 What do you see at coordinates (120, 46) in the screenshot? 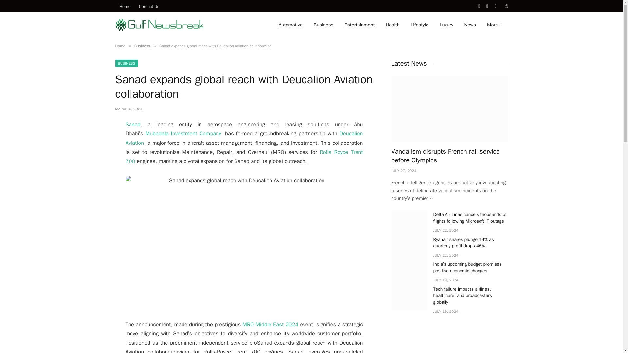
I see `Home` at bounding box center [120, 46].